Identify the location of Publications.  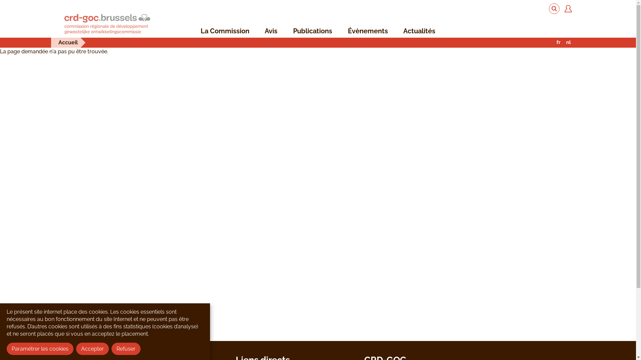
(312, 31).